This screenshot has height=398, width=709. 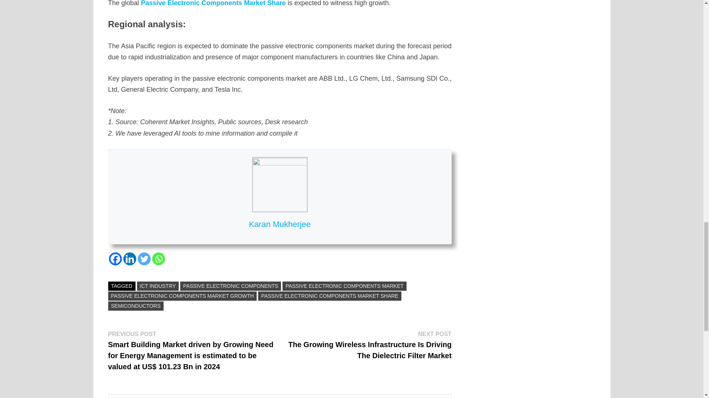 I want to click on Whatsapp, so click(x=159, y=259).